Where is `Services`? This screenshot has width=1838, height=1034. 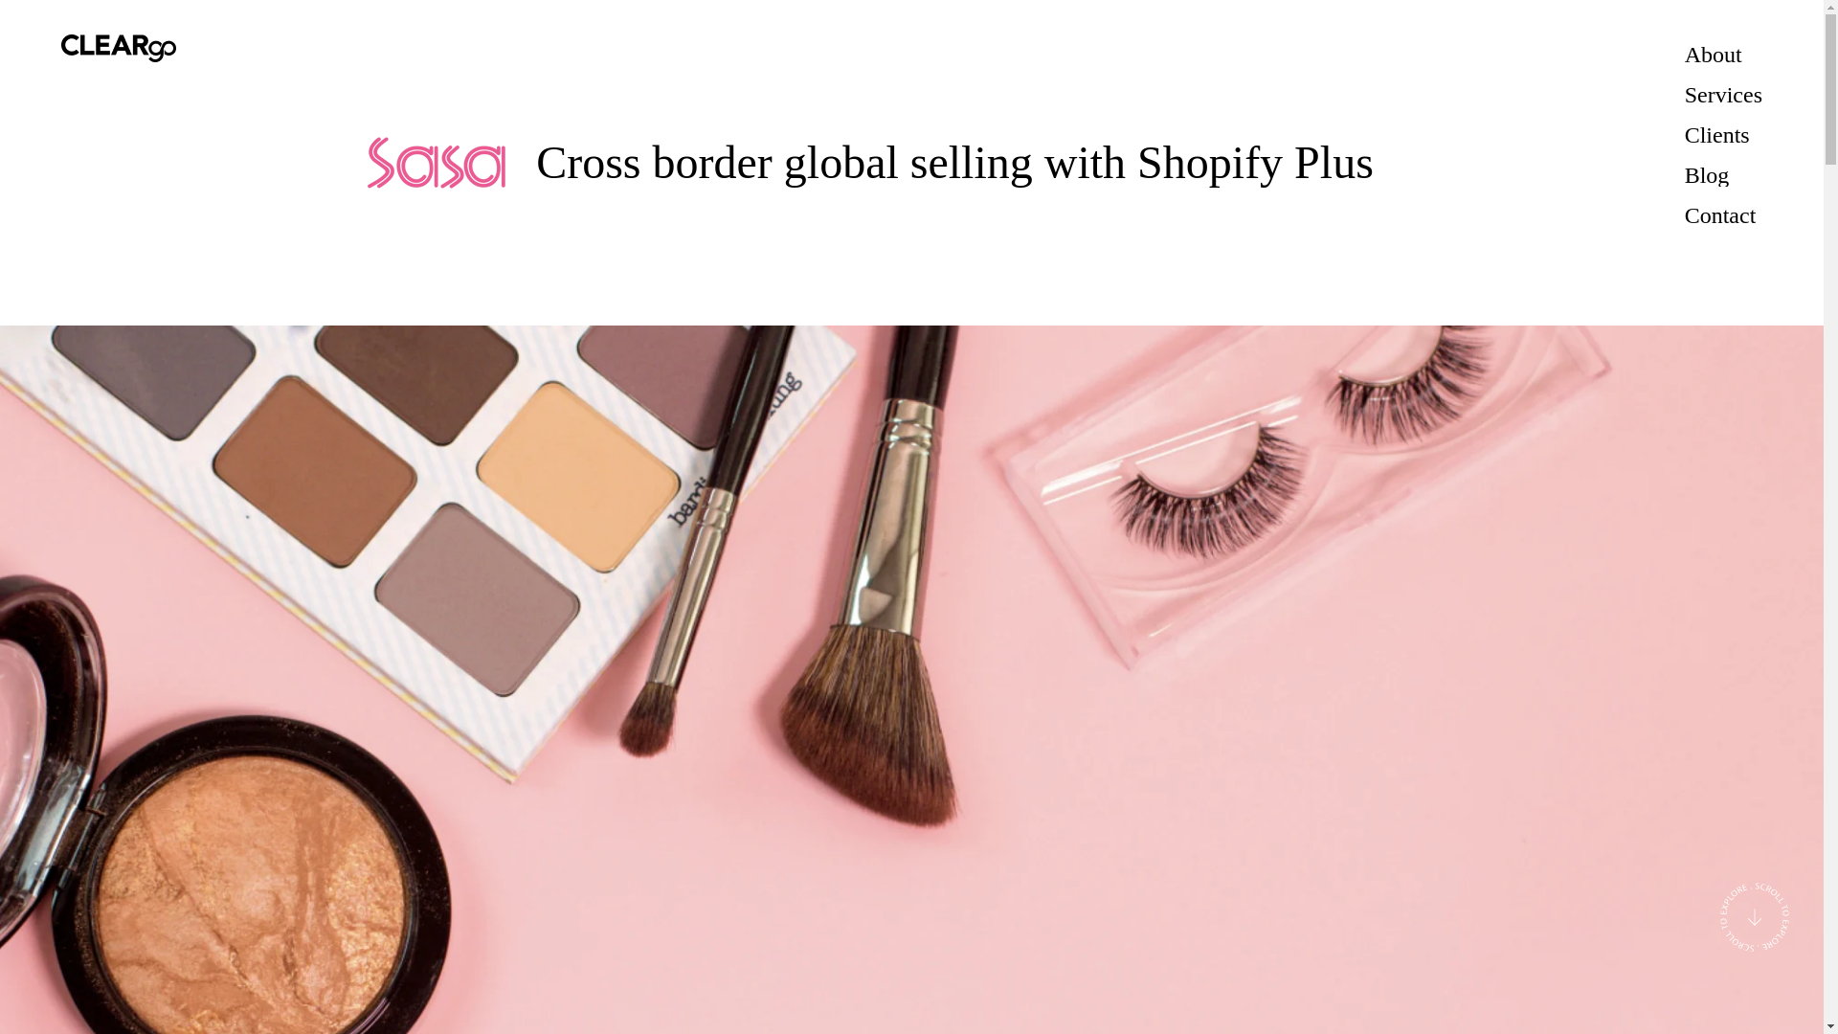
Services is located at coordinates (1723, 95).